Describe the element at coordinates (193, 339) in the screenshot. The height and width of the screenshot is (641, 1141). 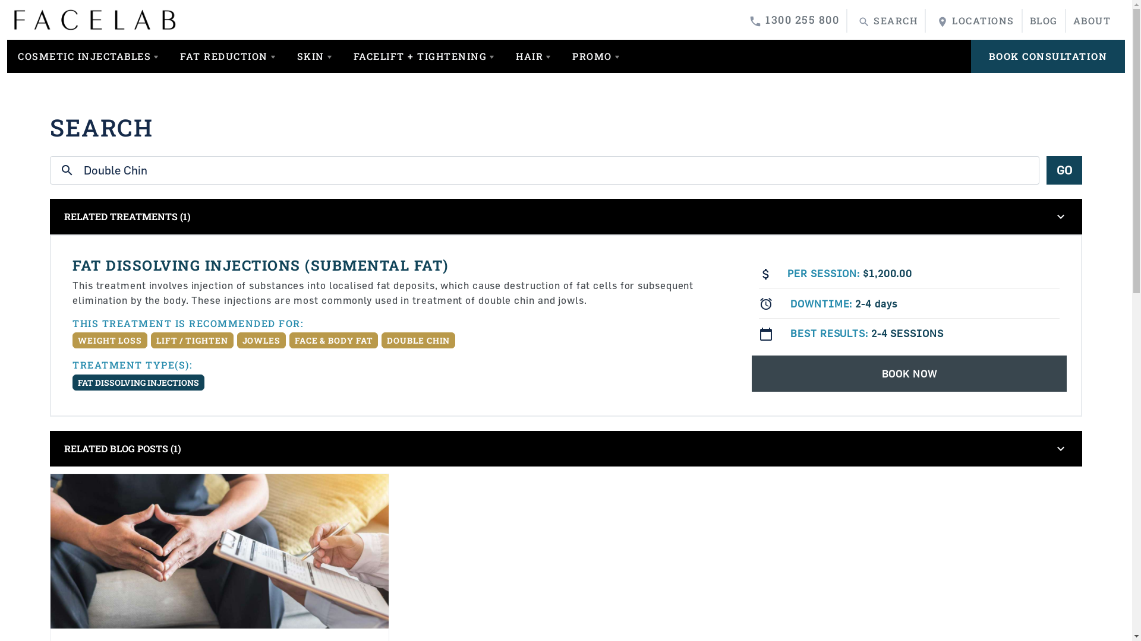
I see `LIFT / TIGHTEN` at that location.